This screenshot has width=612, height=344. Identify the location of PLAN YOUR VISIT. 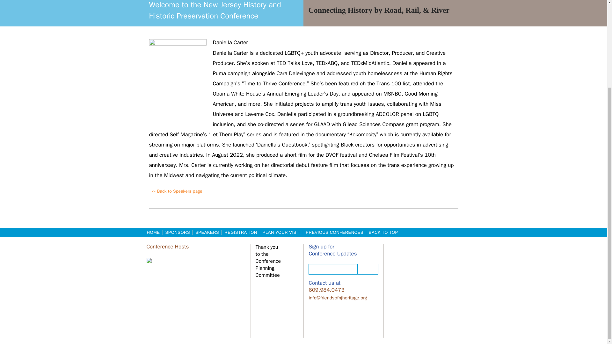
(281, 232).